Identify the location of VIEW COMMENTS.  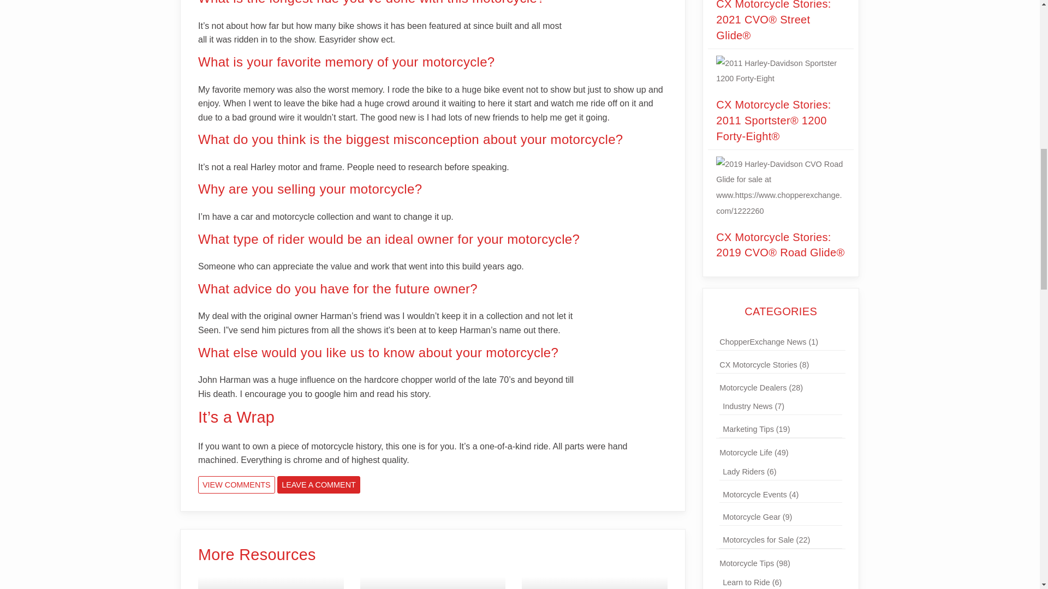
(271, 582).